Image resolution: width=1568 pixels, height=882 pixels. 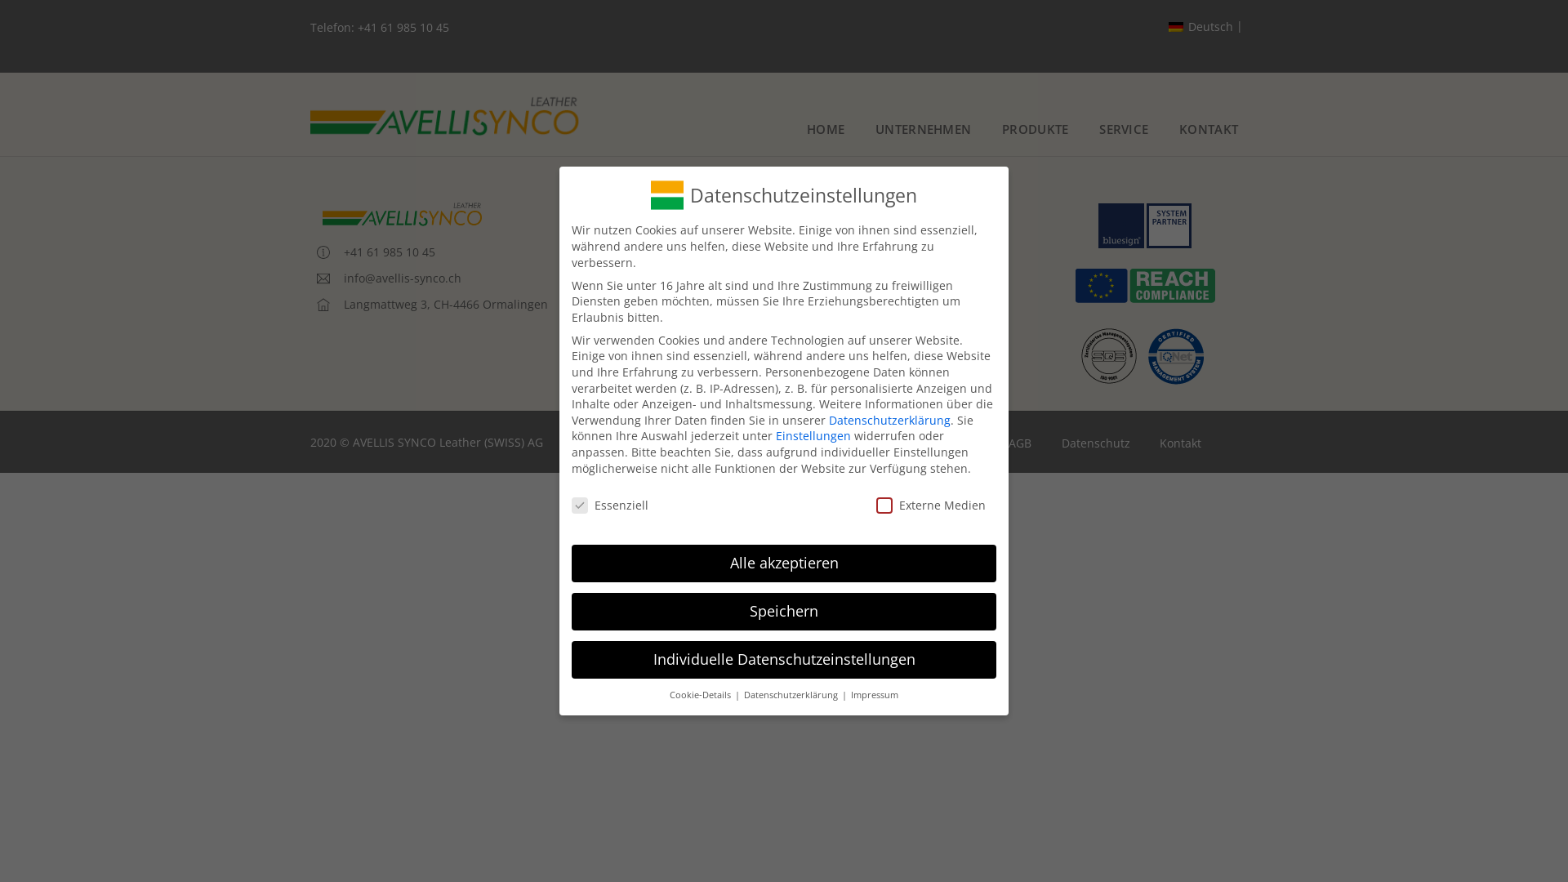 What do you see at coordinates (1020, 444) in the screenshot?
I see `AGB` at bounding box center [1020, 444].